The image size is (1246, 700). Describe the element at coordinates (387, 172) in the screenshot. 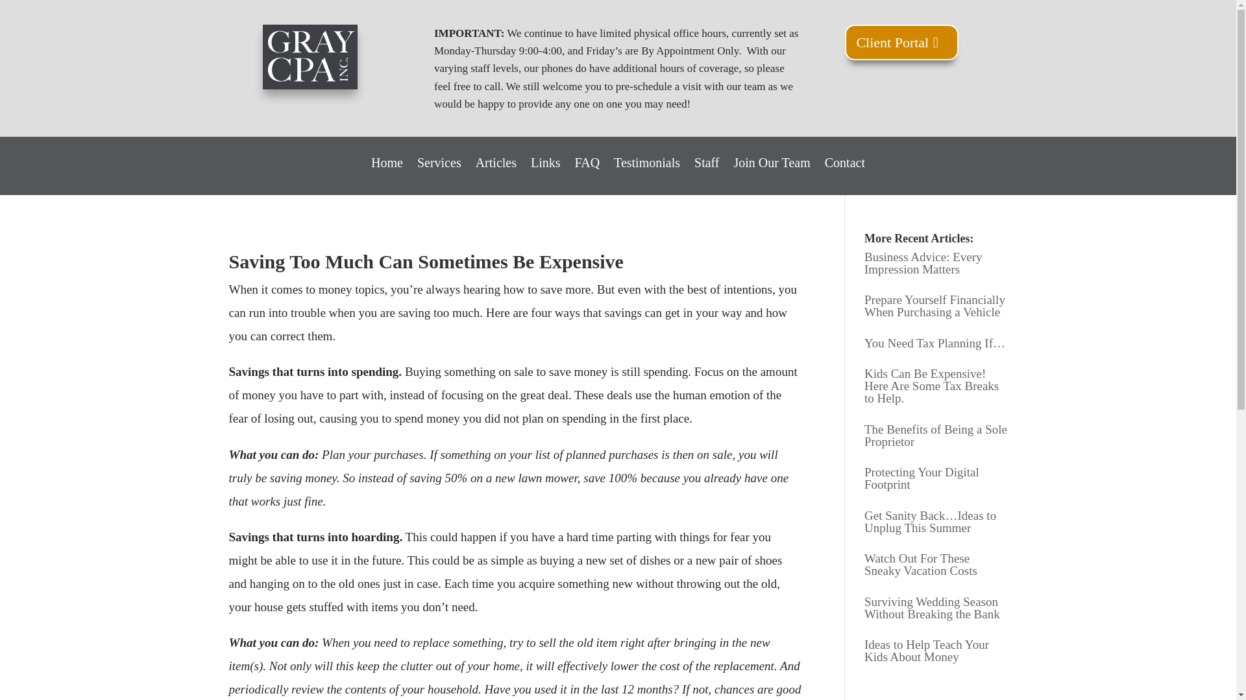

I see `Home` at that location.